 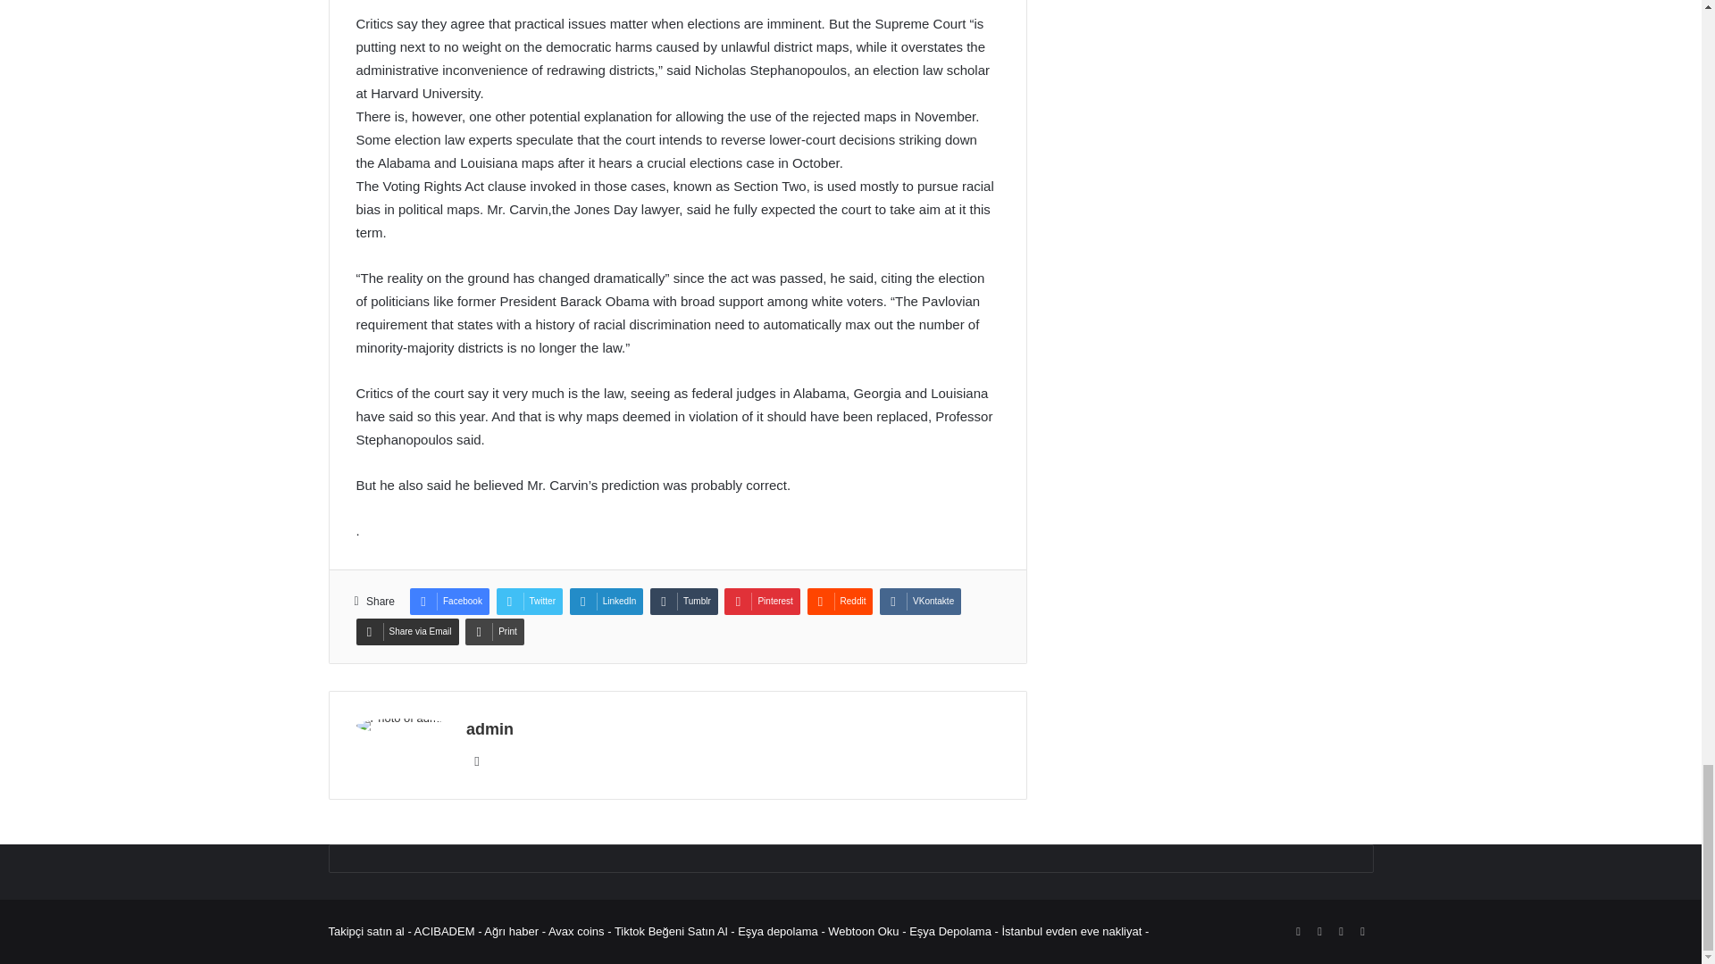 What do you see at coordinates (529, 602) in the screenshot?
I see `Twitter` at bounding box center [529, 602].